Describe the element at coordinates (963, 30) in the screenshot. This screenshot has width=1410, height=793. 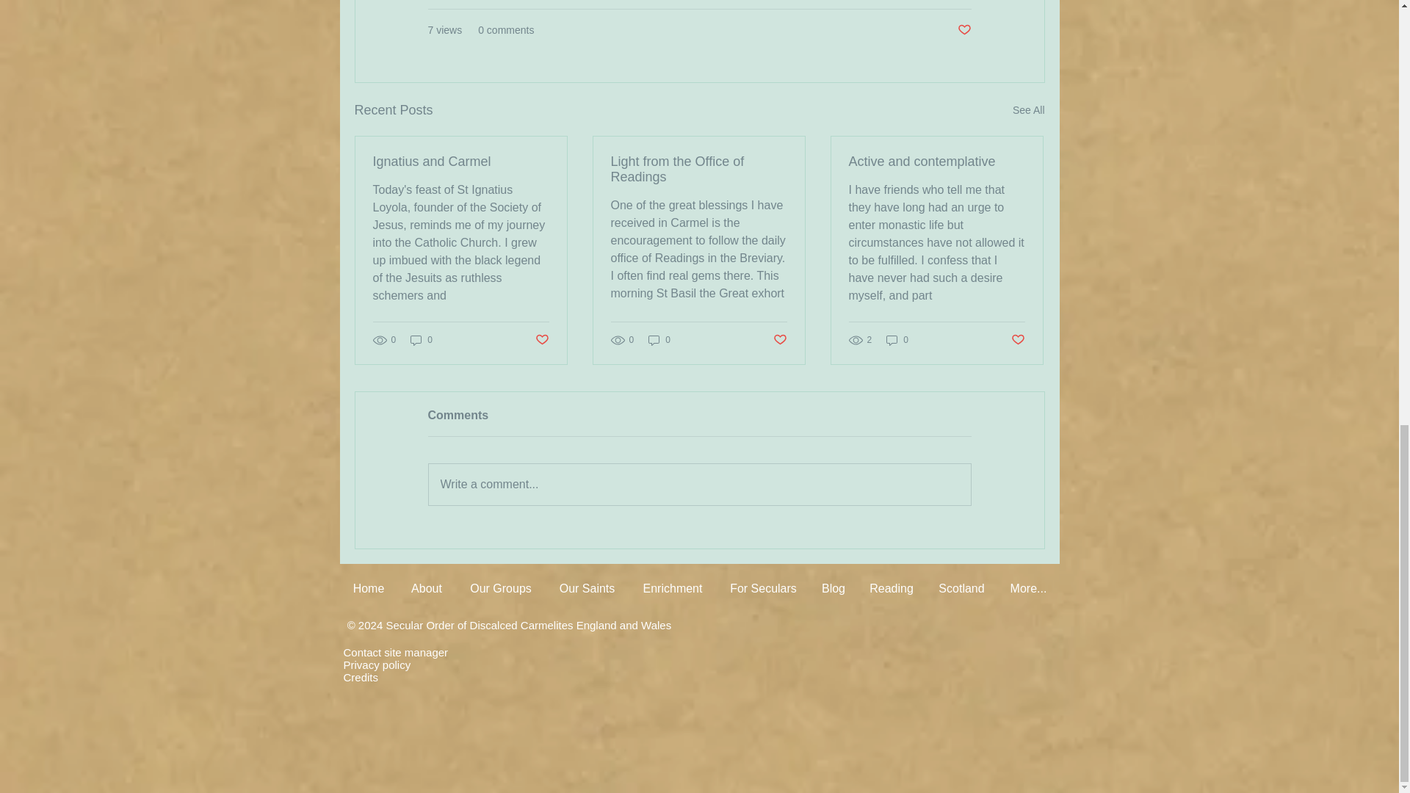
I see `Post not marked as liked` at that location.